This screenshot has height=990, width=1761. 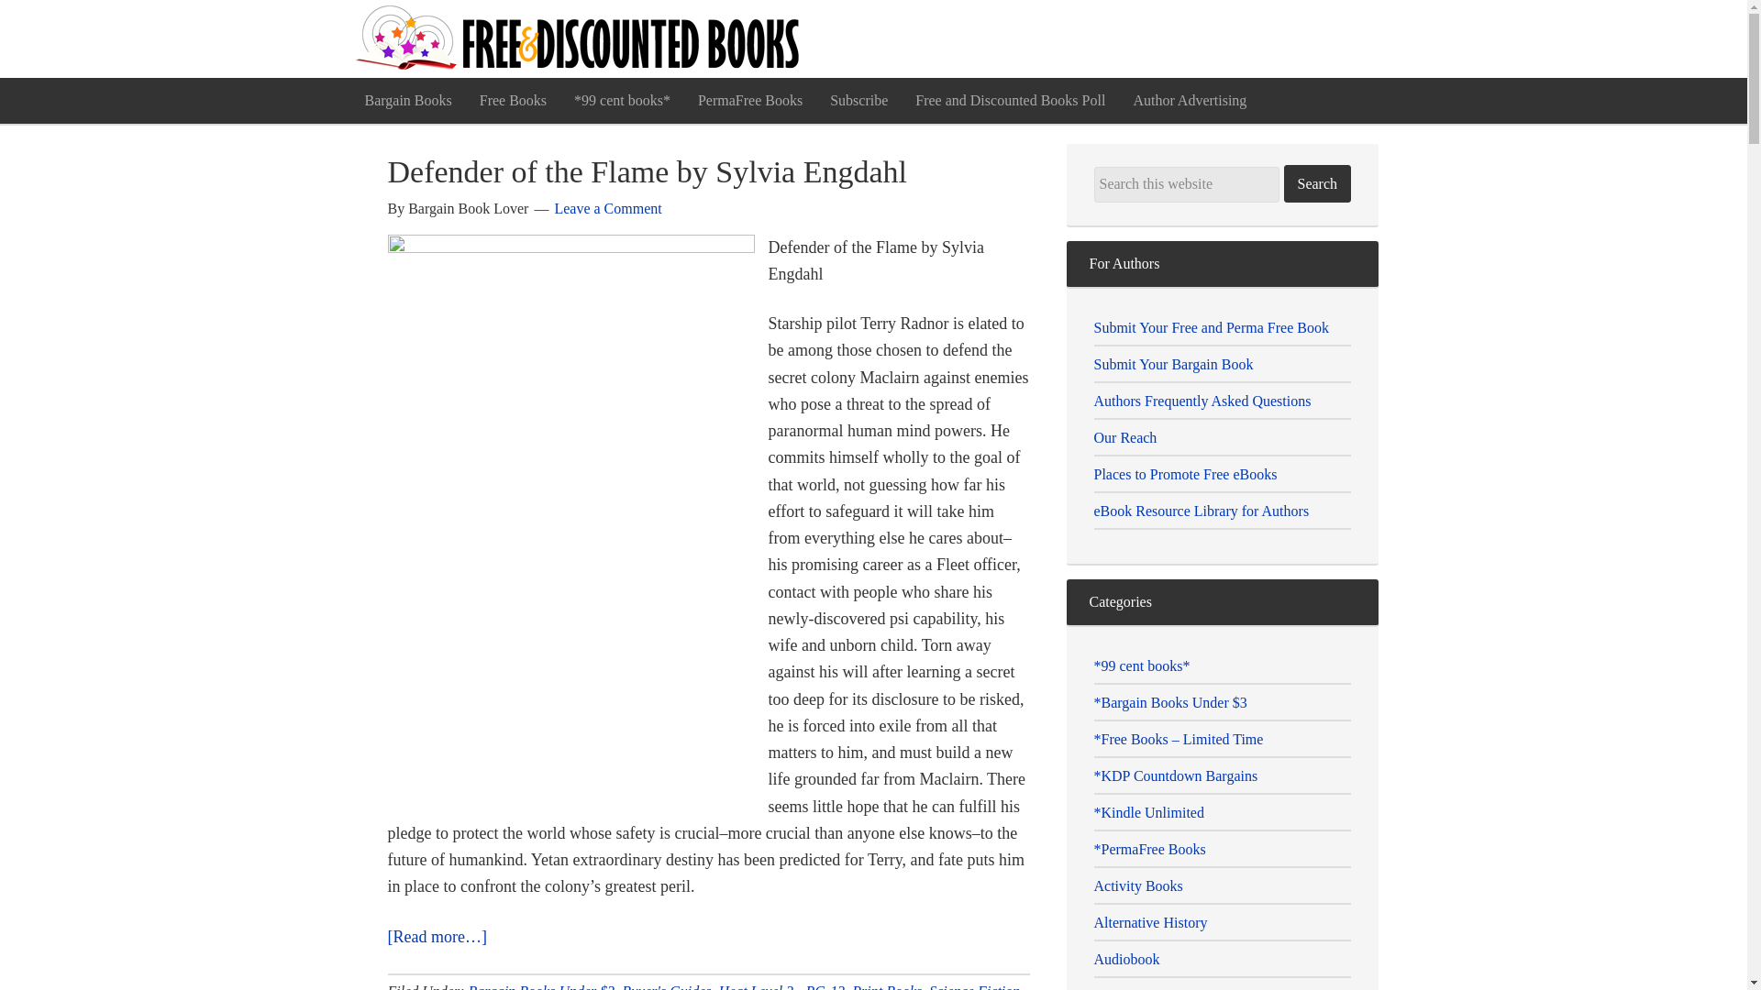 I want to click on PermaFree Books, so click(x=750, y=101).